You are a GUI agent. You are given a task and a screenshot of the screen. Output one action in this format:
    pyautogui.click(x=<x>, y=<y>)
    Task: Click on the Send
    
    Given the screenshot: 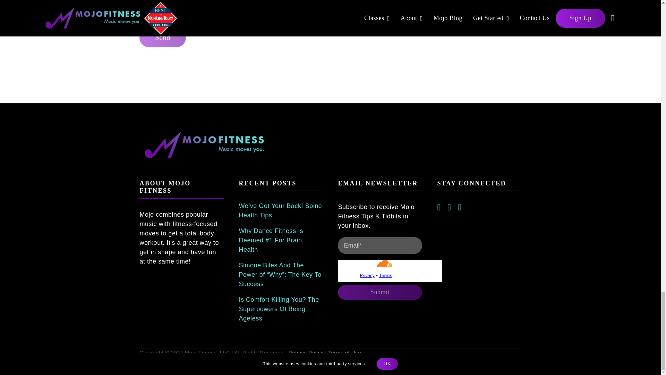 What is the action you would take?
    pyautogui.click(x=162, y=37)
    